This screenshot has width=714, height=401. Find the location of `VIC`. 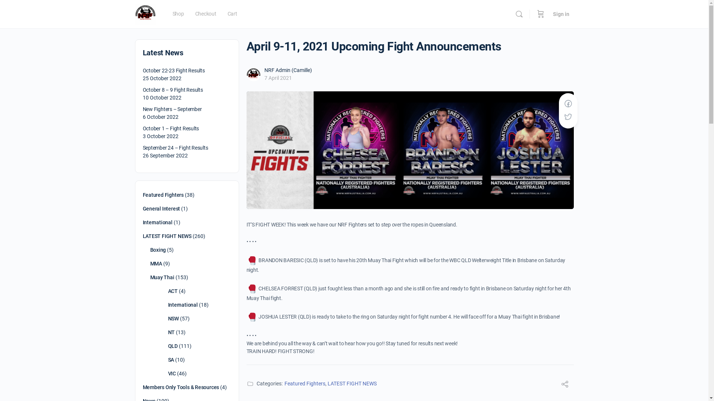

VIC is located at coordinates (172, 374).